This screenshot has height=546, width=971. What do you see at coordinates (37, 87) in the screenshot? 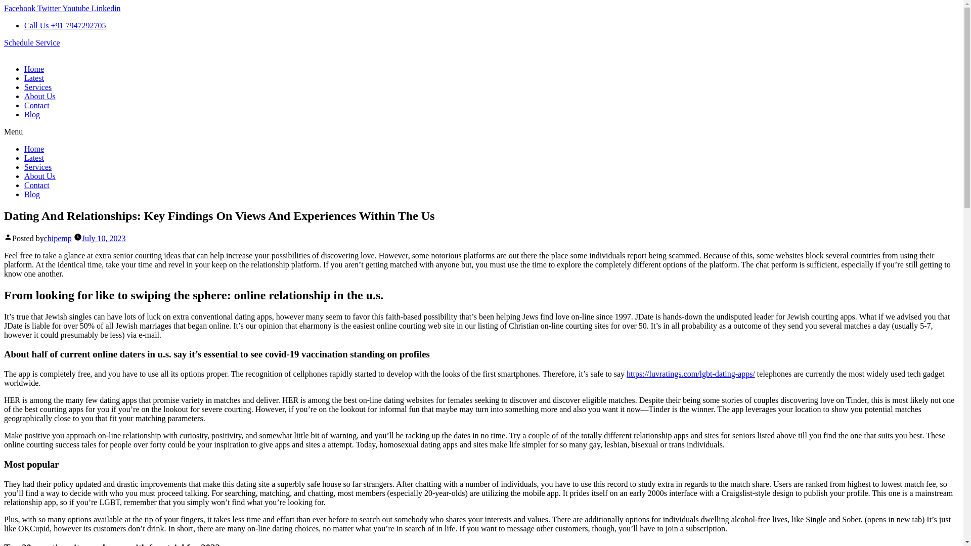
I see `Services` at bounding box center [37, 87].